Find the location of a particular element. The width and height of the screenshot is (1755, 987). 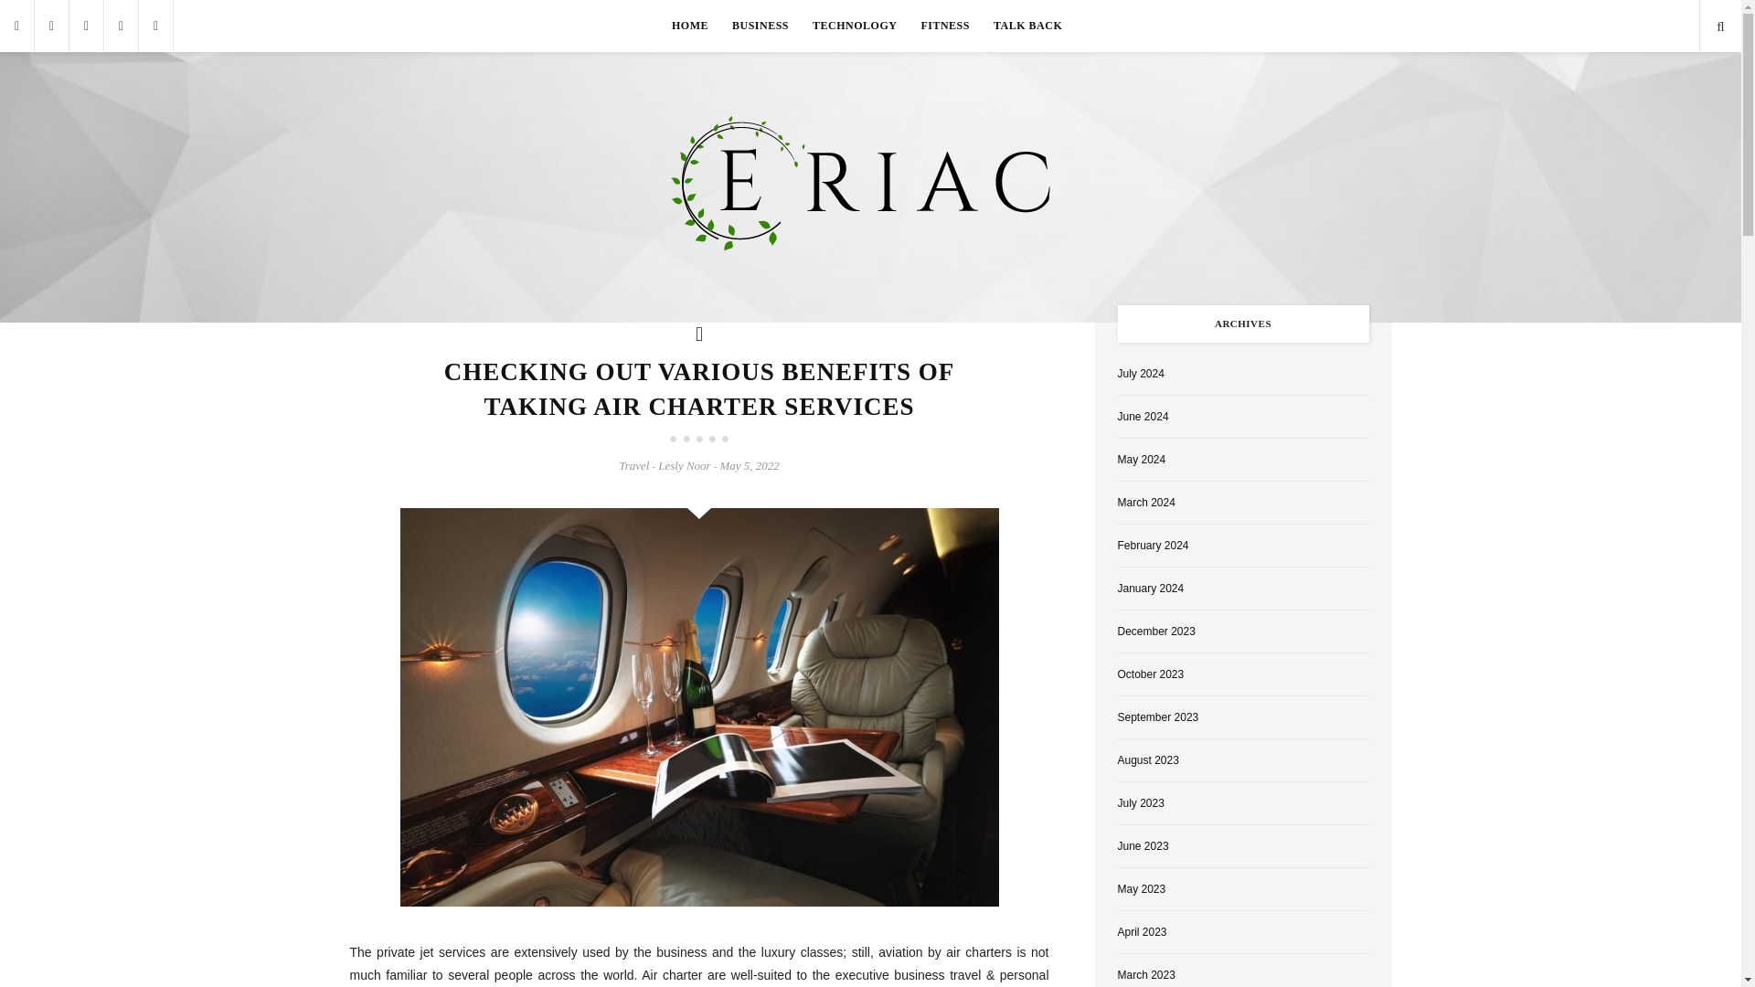

December 2023 is located at coordinates (1155, 631).